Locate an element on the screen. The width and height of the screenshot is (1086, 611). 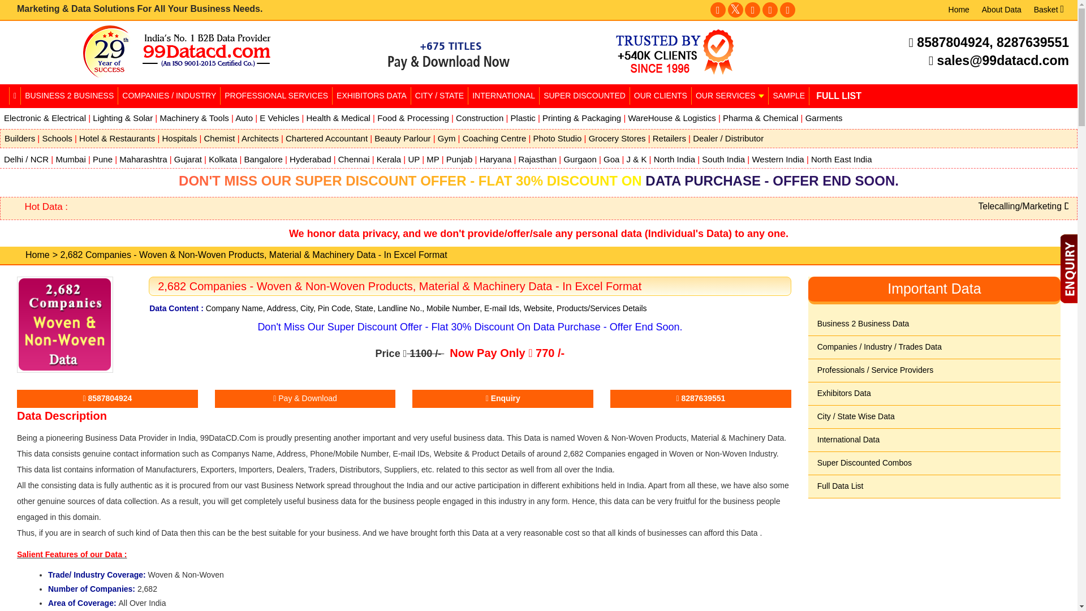
Home is located at coordinates (959, 10).